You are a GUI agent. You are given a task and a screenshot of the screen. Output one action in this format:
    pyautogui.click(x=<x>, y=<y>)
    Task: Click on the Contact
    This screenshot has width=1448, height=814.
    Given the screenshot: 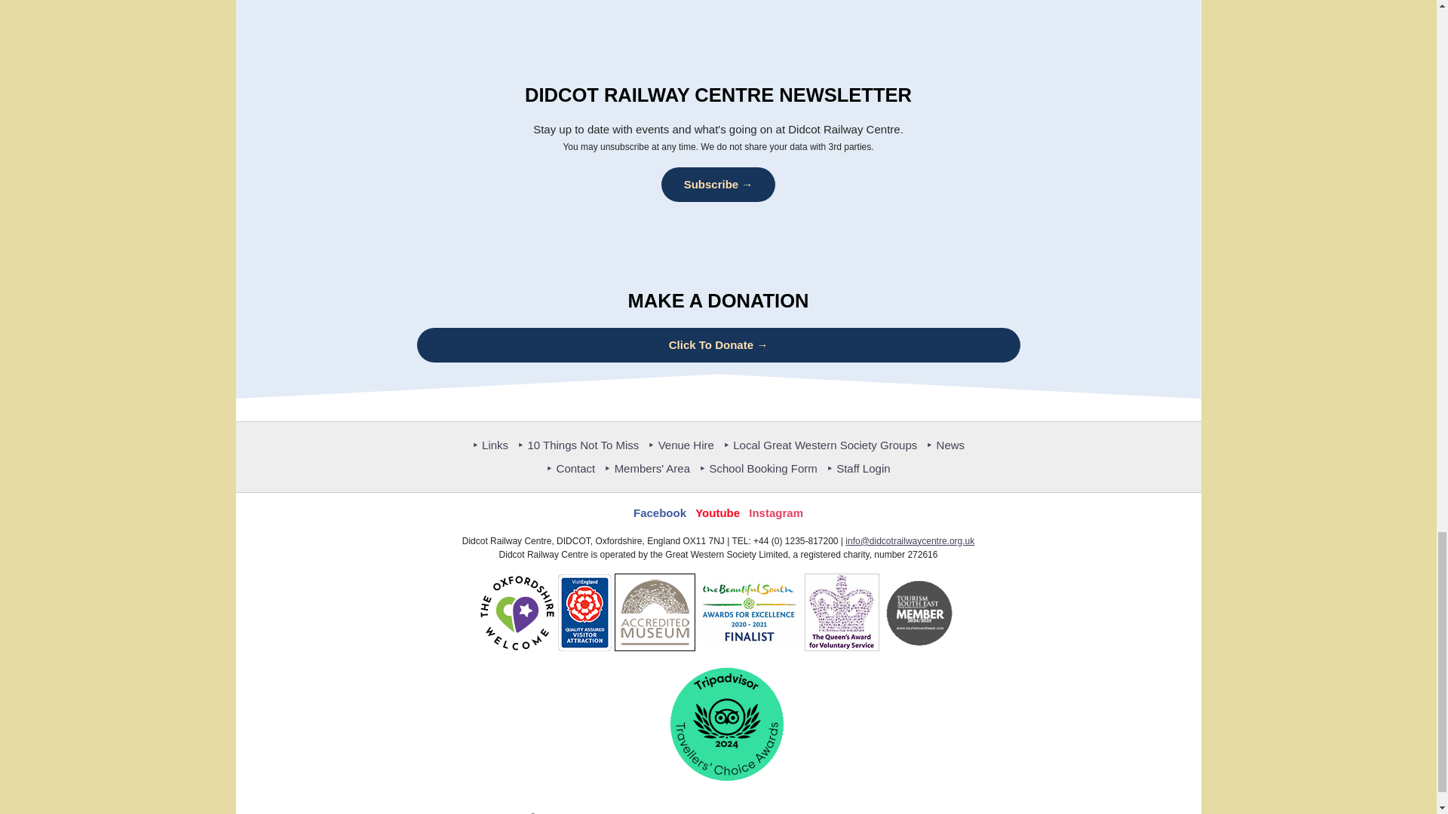 What is the action you would take?
    pyautogui.click(x=570, y=468)
    